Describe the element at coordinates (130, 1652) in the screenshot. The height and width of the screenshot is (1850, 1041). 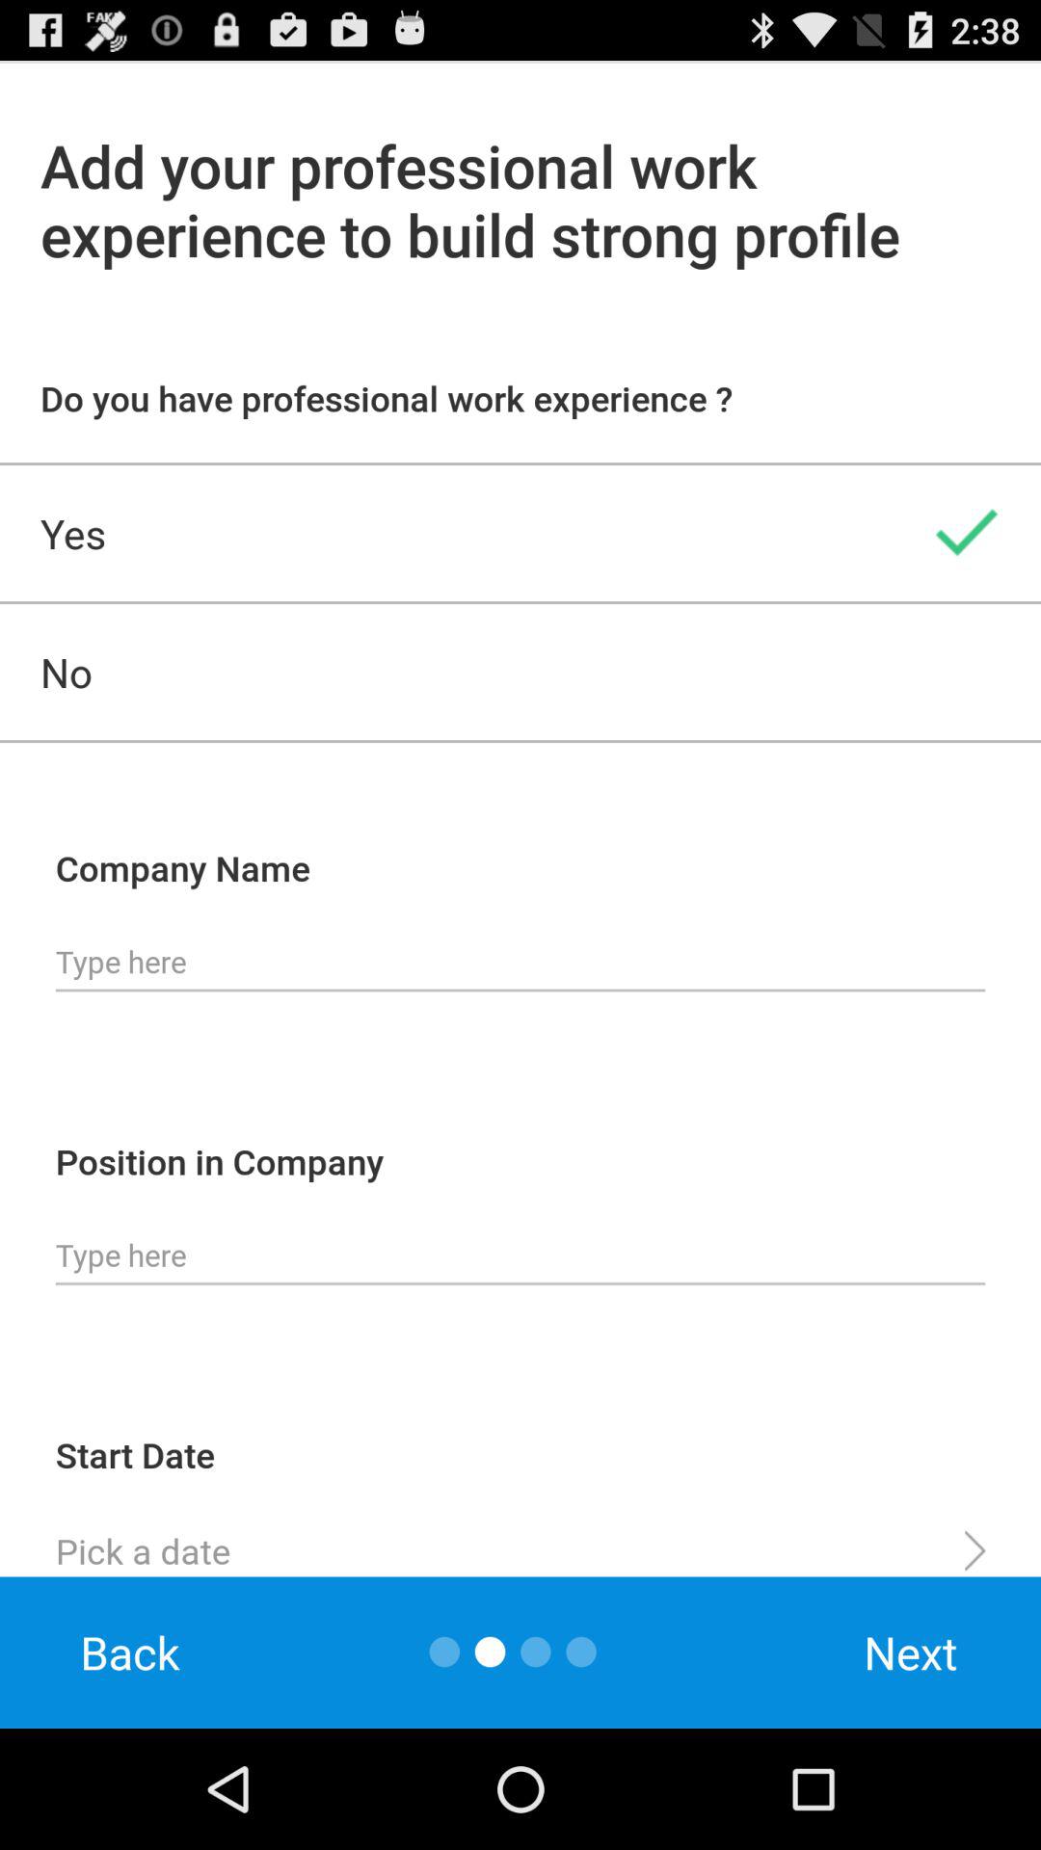
I see `turn on icon at the bottom left corner` at that location.